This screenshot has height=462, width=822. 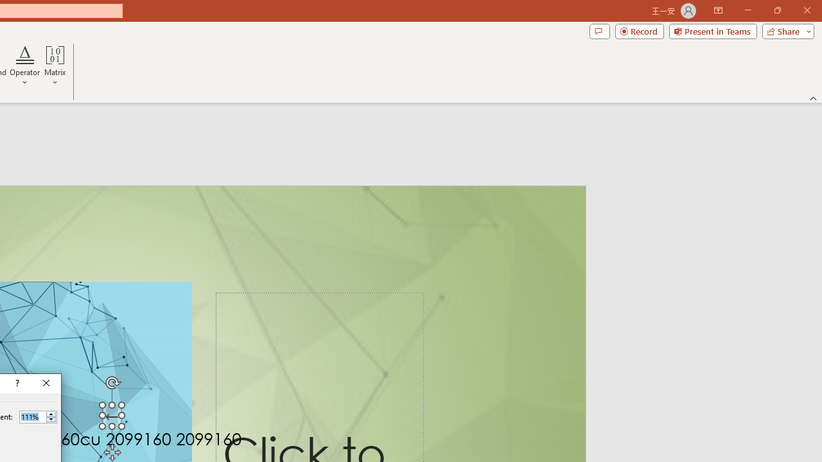 I want to click on Operator, so click(x=24, y=65).